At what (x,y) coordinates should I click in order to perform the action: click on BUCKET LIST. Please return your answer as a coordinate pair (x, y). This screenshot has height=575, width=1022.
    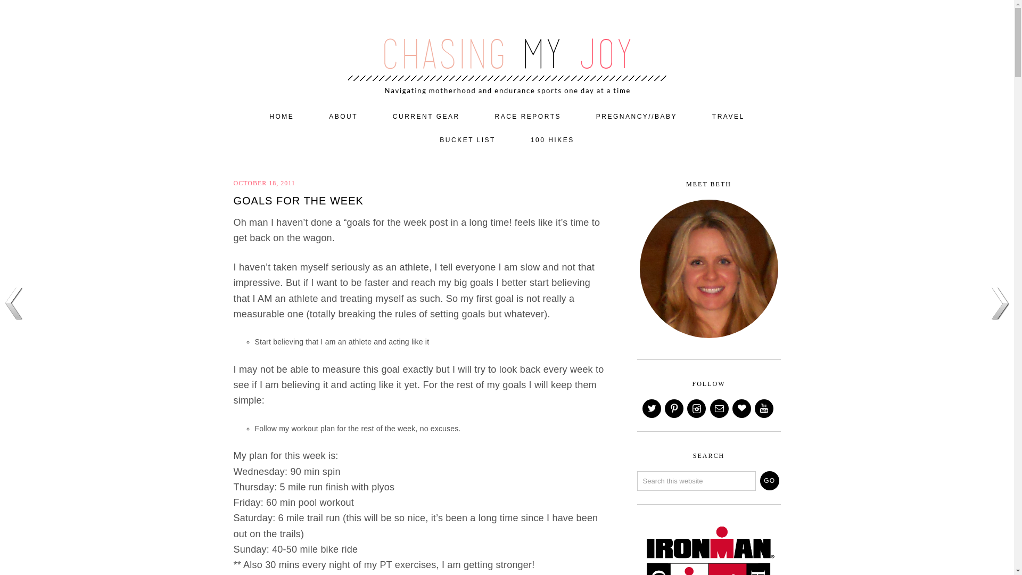
    Looking at the image, I should click on (467, 141).